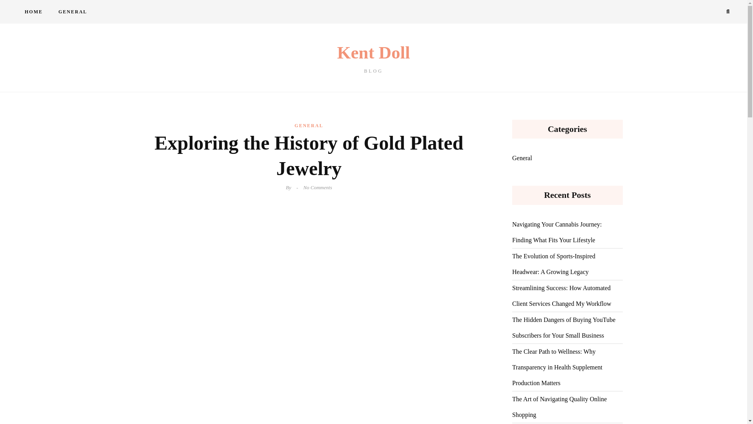 The image size is (753, 424). I want to click on The Art of Navigating Quality Online Shopping, so click(308, 125).